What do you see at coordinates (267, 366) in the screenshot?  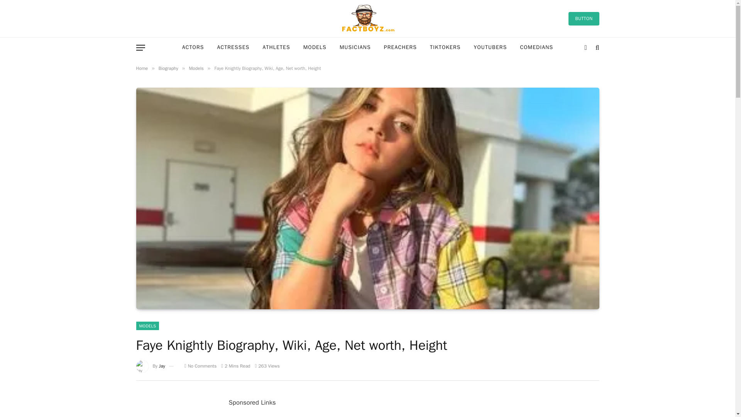 I see `263 Article Views` at bounding box center [267, 366].